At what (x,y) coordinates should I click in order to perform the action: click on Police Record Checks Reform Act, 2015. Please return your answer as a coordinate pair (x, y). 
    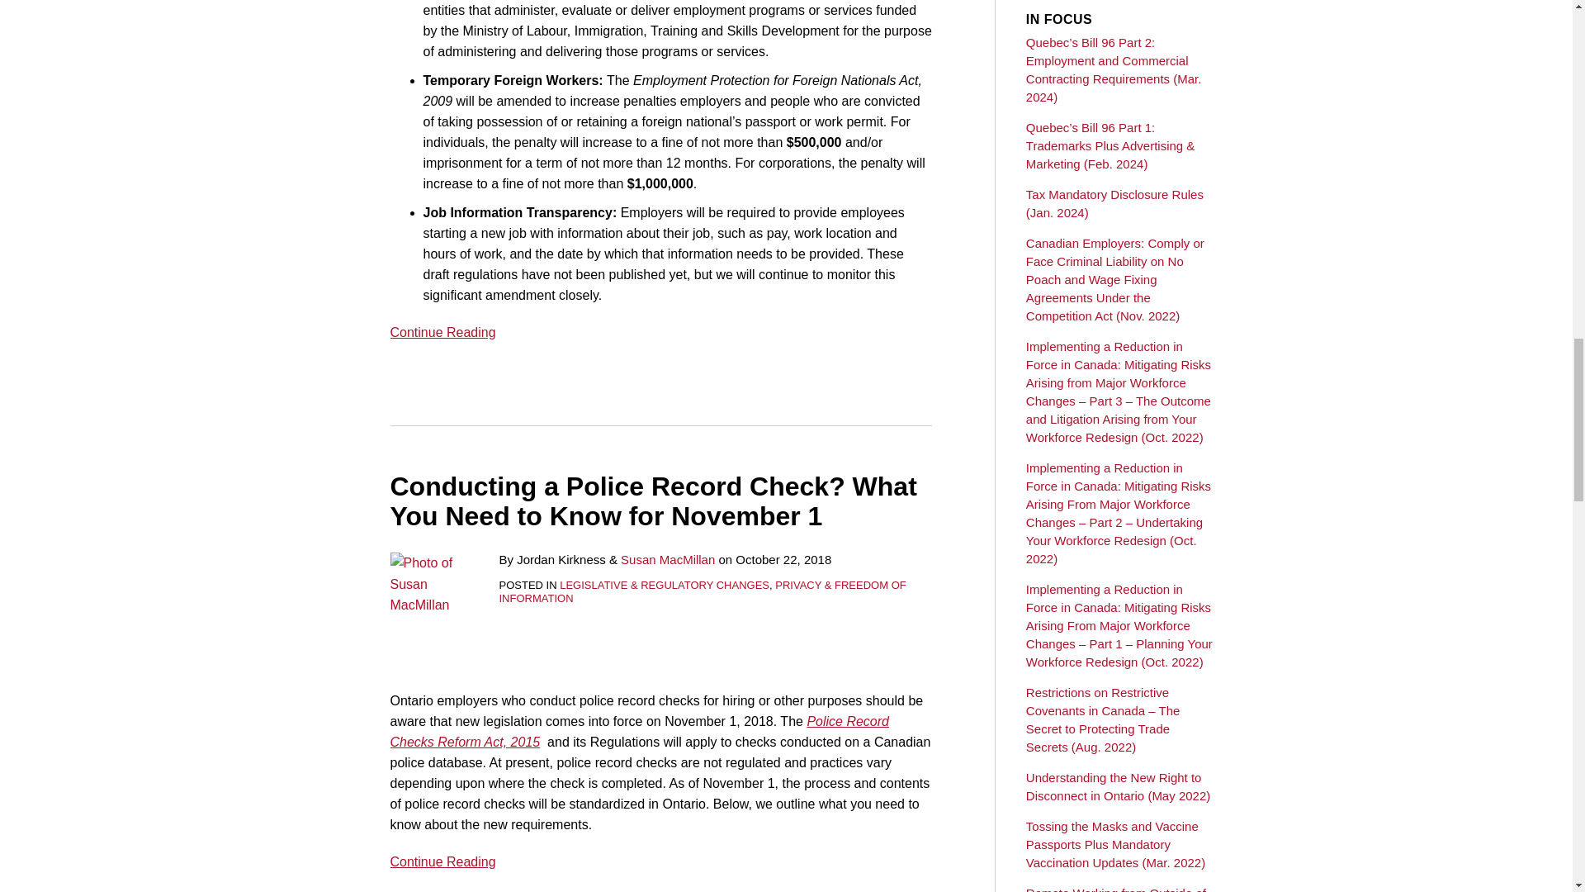
    Looking at the image, I should click on (639, 732).